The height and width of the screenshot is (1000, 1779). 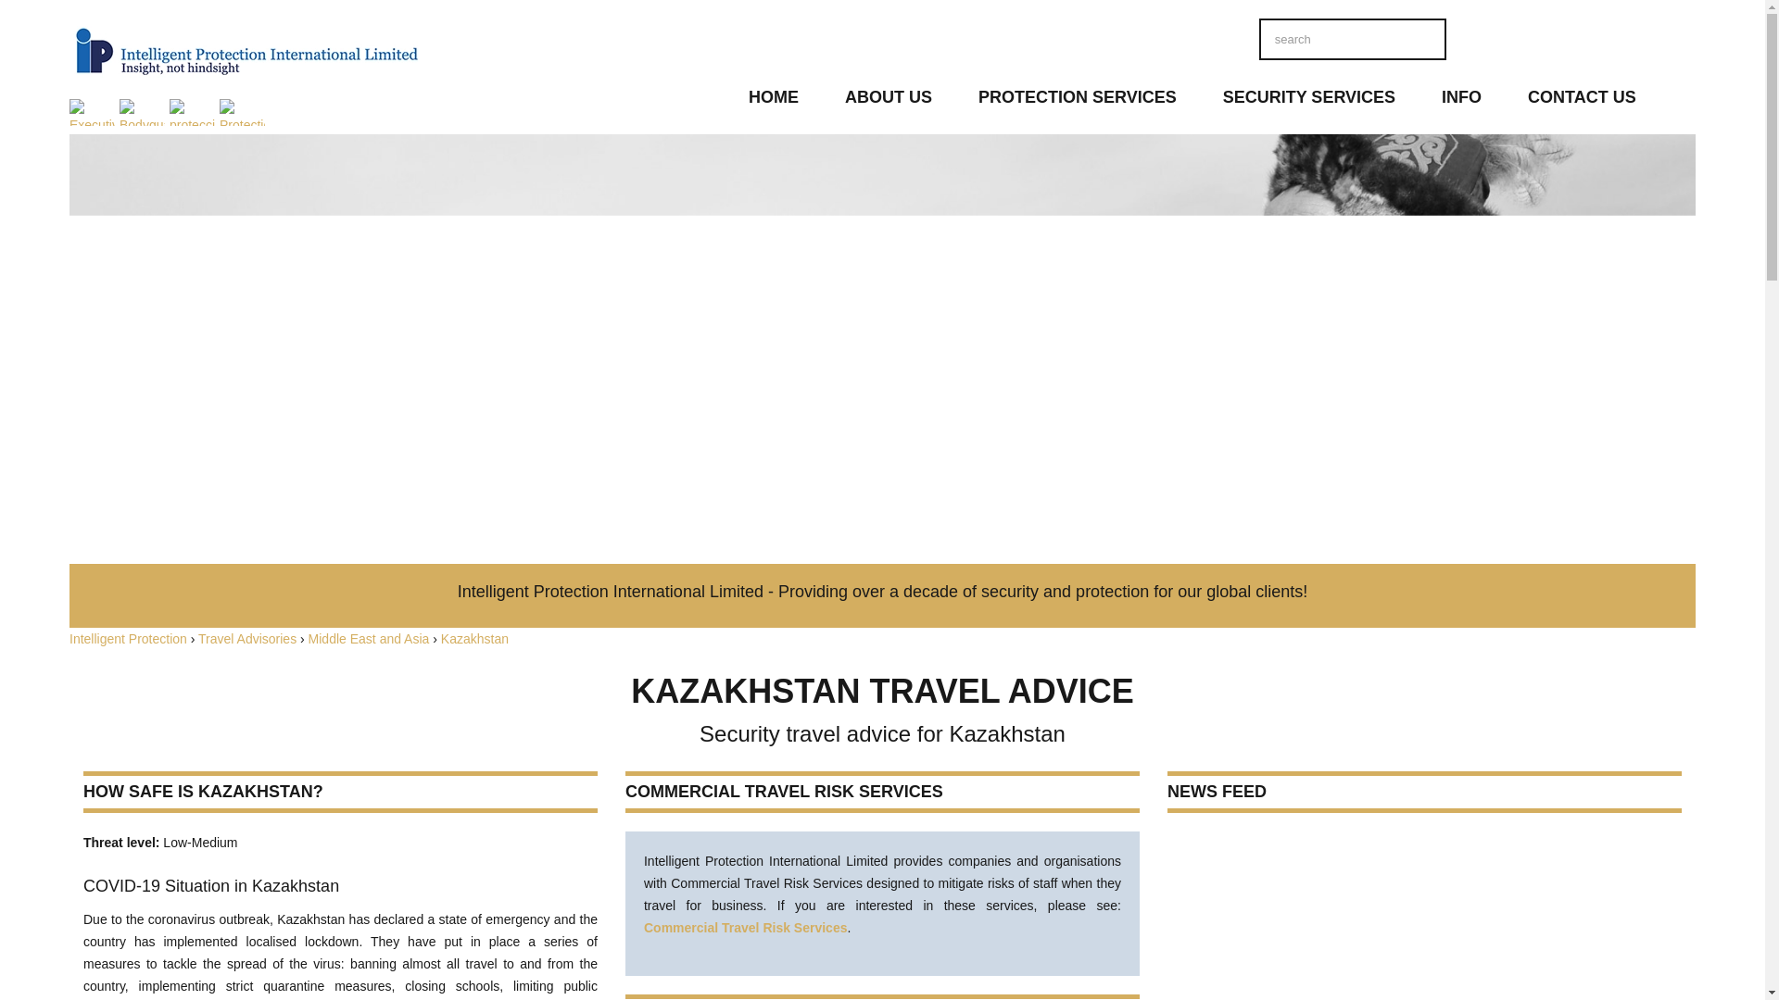 What do you see at coordinates (1461, 102) in the screenshot?
I see `INFO` at bounding box center [1461, 102].